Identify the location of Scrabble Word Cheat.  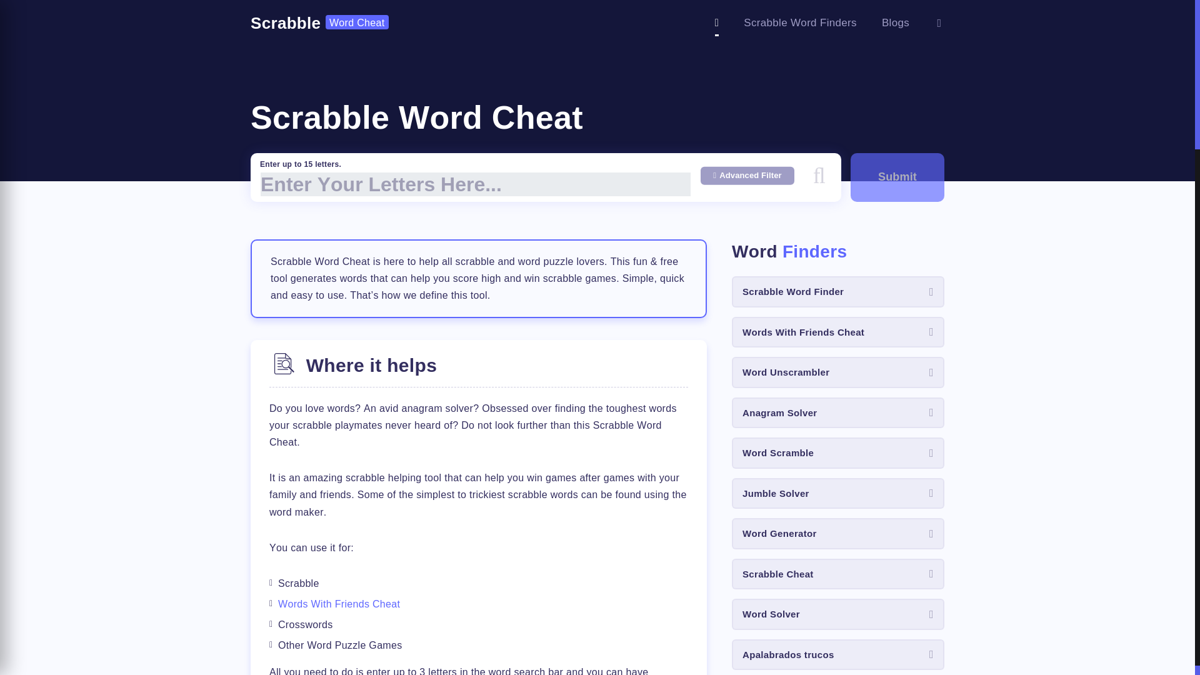
(320, 23).